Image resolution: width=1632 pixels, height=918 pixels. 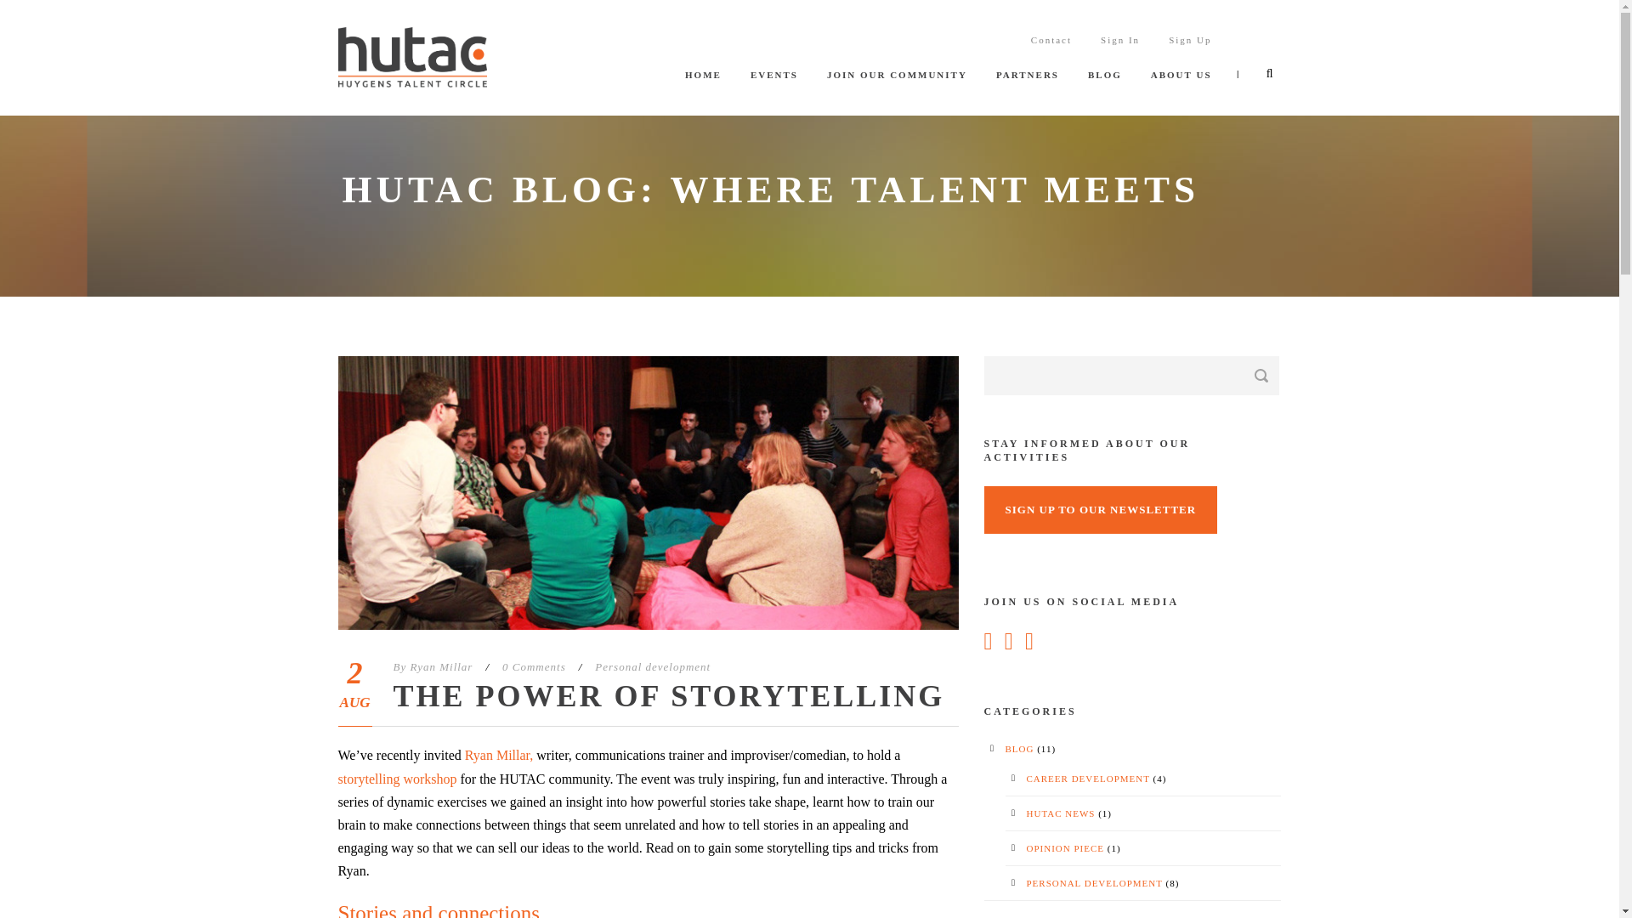 I want to click on ABOUT US, so click(x=1181, y=91).